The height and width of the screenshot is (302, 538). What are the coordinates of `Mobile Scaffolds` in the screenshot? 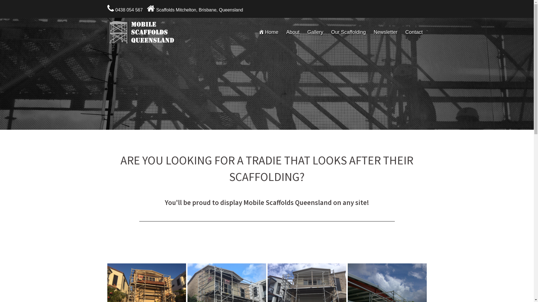 It's located at (142, 32).